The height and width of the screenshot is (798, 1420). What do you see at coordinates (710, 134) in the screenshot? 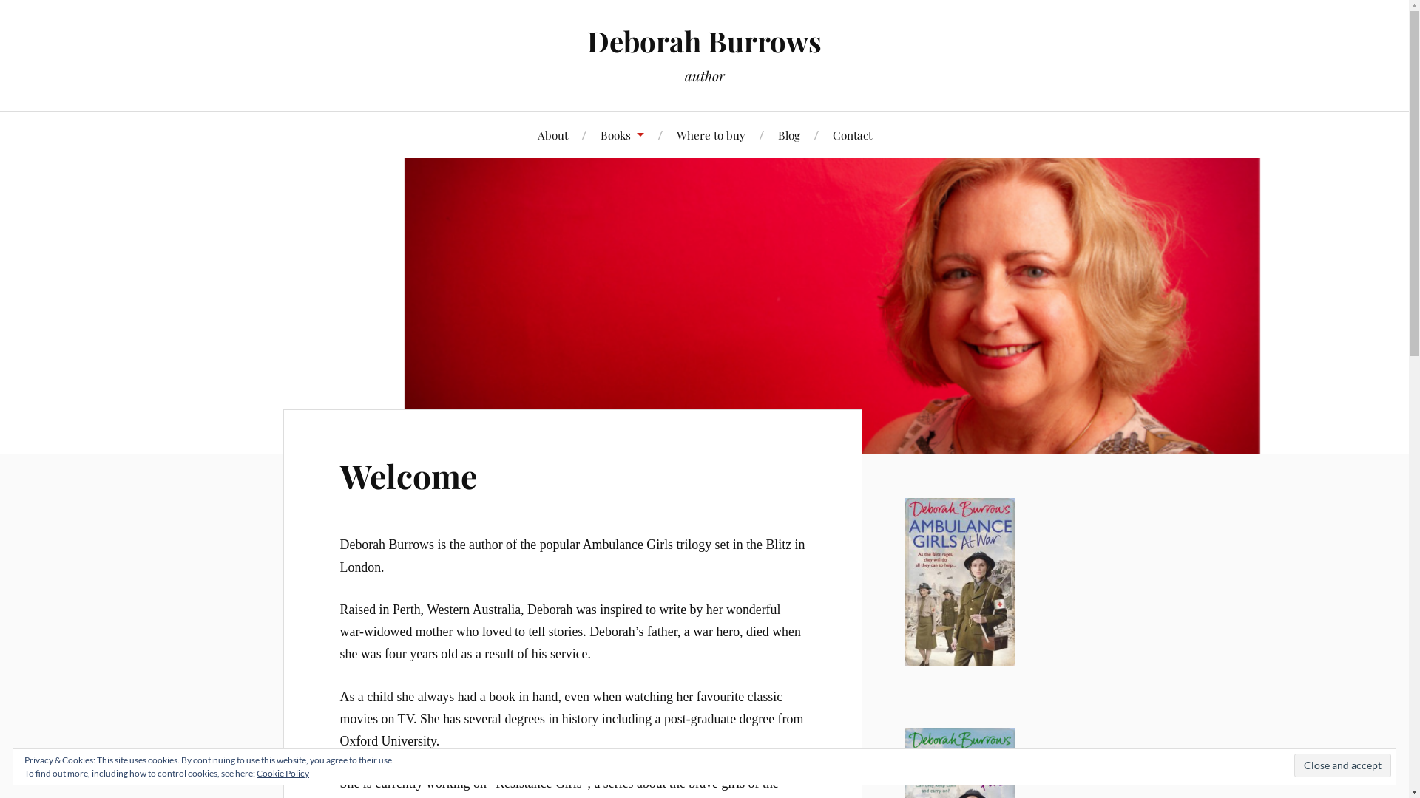
I see `Where to buy` at bounding box center [710, 134].